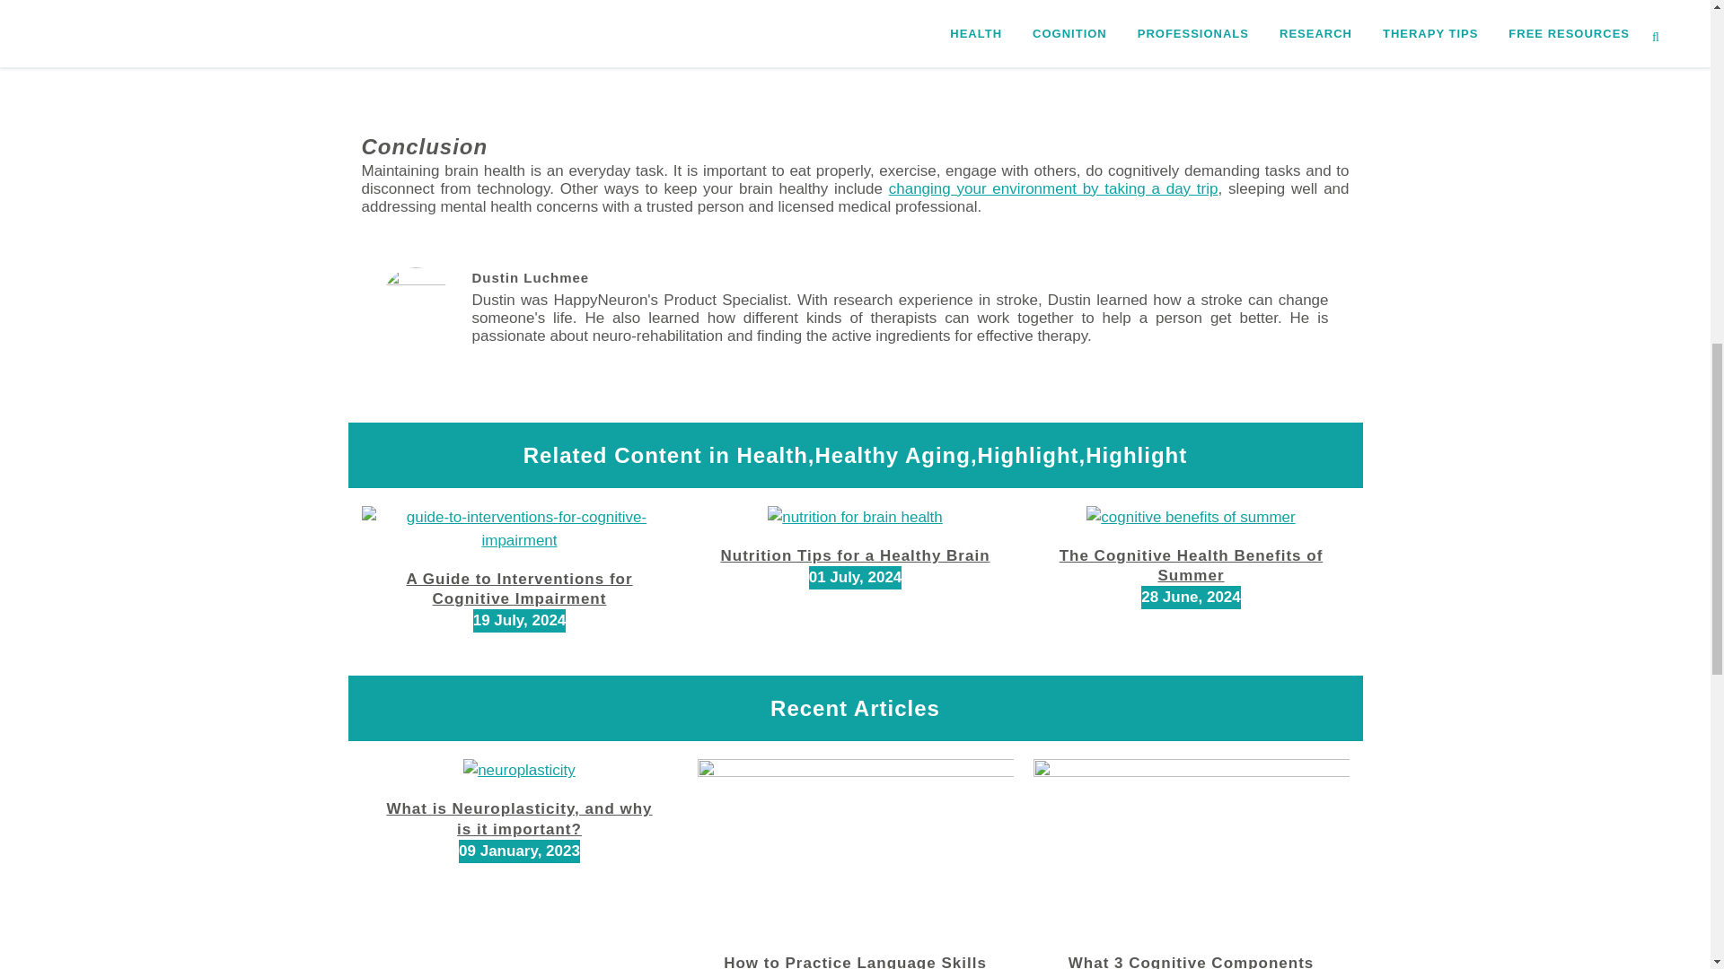  I want to click on Nutrition Tips for a Healthy Brain, so click(855, 555).